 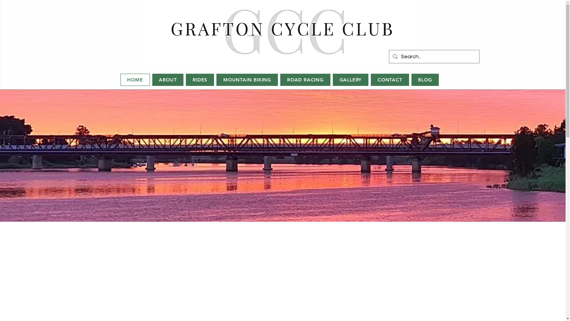 I want to click on MOUNTAIN BIKING, so click(x=247, y=80).